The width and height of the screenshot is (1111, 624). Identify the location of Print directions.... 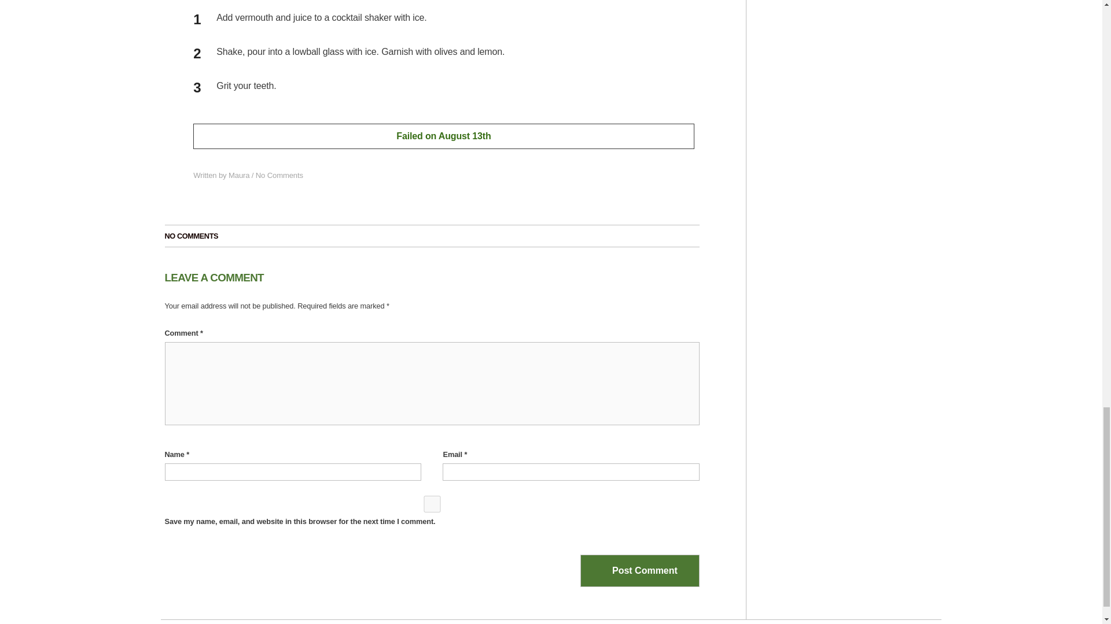
(593, 3).